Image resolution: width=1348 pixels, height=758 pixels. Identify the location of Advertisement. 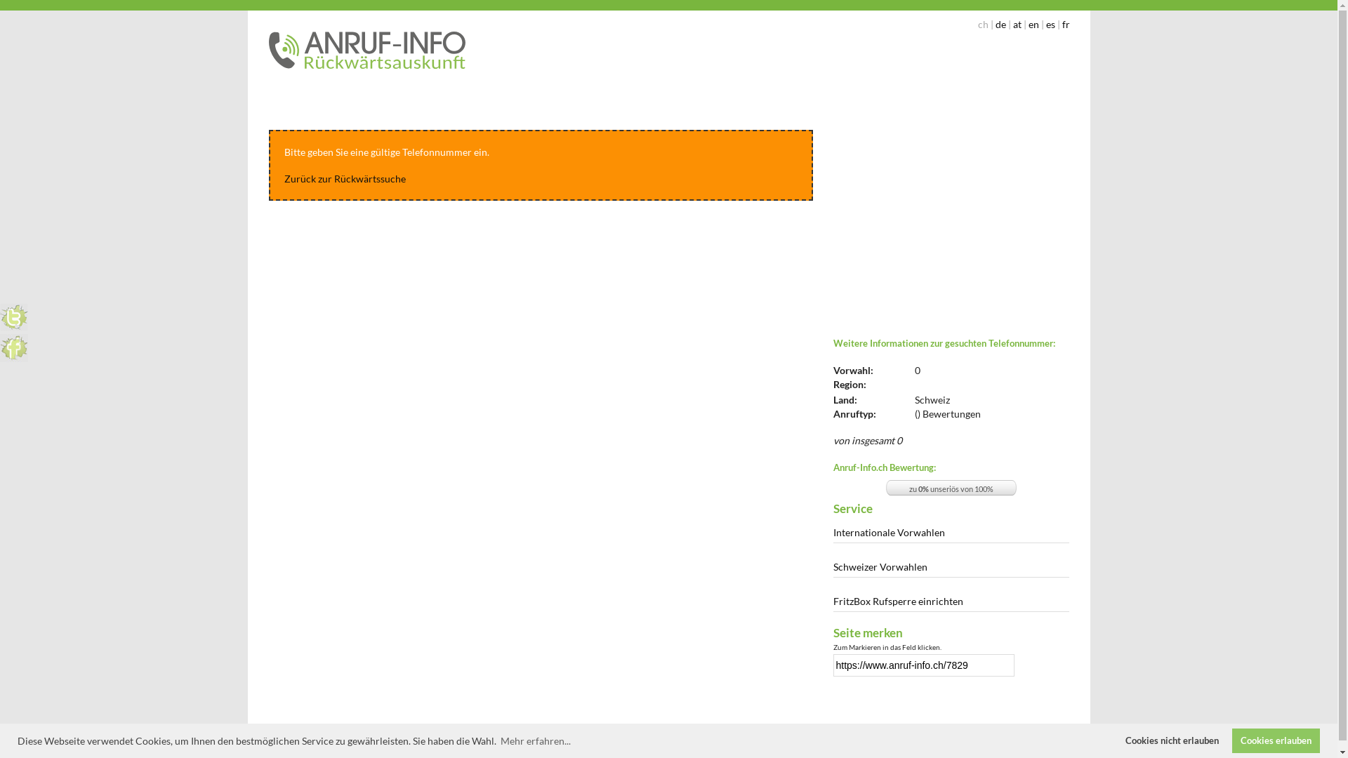
(951, 214).